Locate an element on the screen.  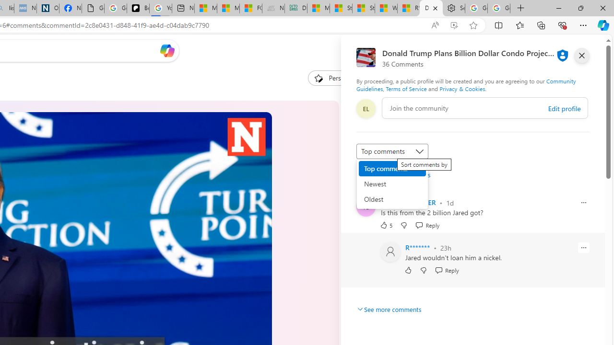
Edit profile is located at coordinates (564, 108).